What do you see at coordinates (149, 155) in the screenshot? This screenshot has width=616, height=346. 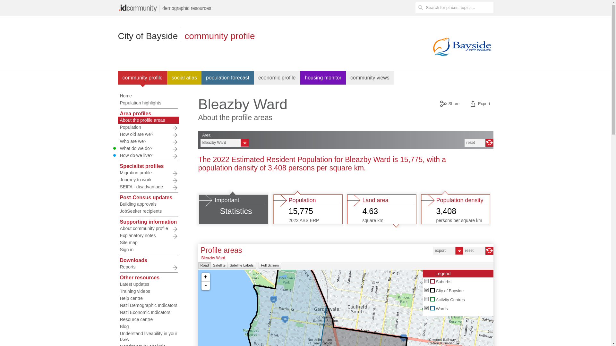 I see `How do we live?
 ` at bounding box center [149, 155].